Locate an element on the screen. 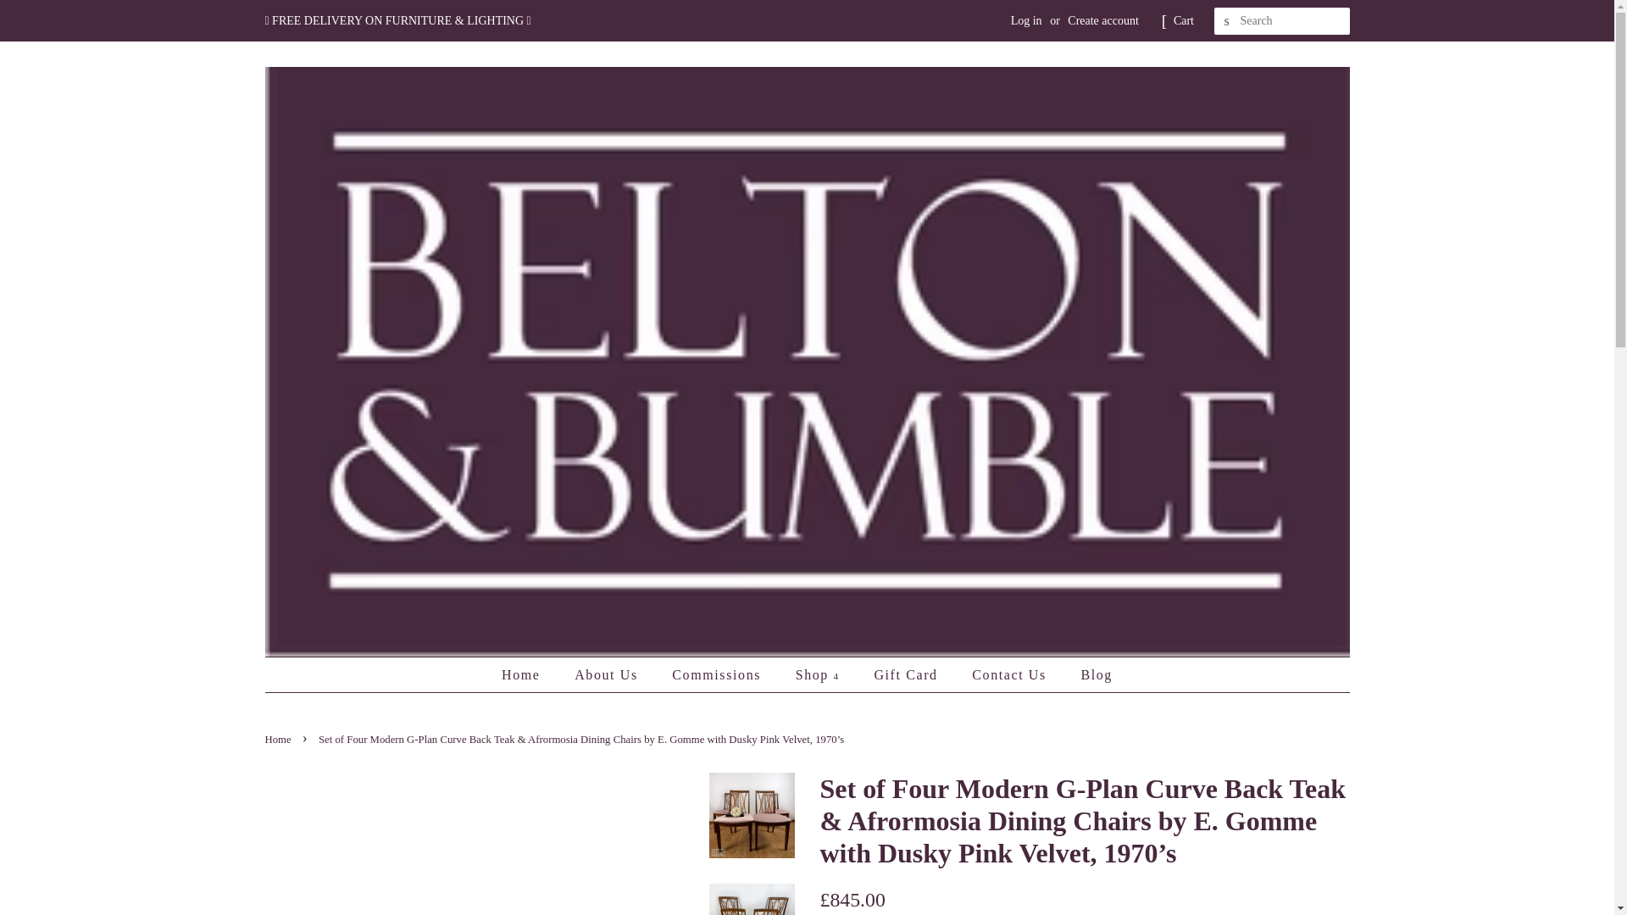 The width and height of the screenshot is (1627, 915). Cart is located at coordinates (1183, 20).